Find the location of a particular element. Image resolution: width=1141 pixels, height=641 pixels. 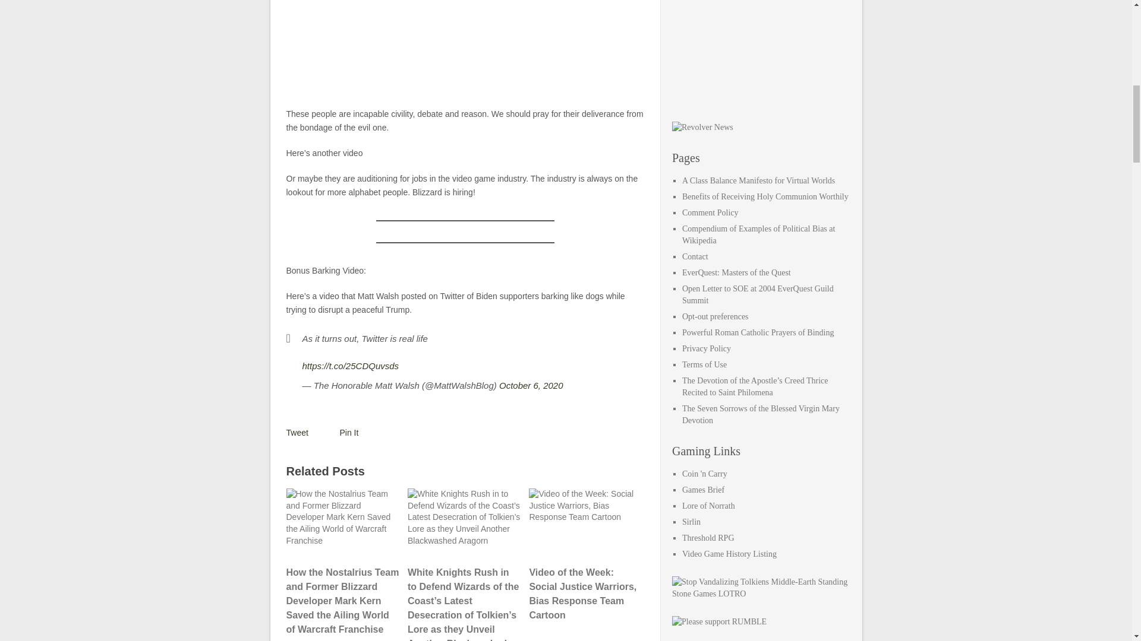

a fun social game available from Frogdice! is located at coordinates (705, 474).